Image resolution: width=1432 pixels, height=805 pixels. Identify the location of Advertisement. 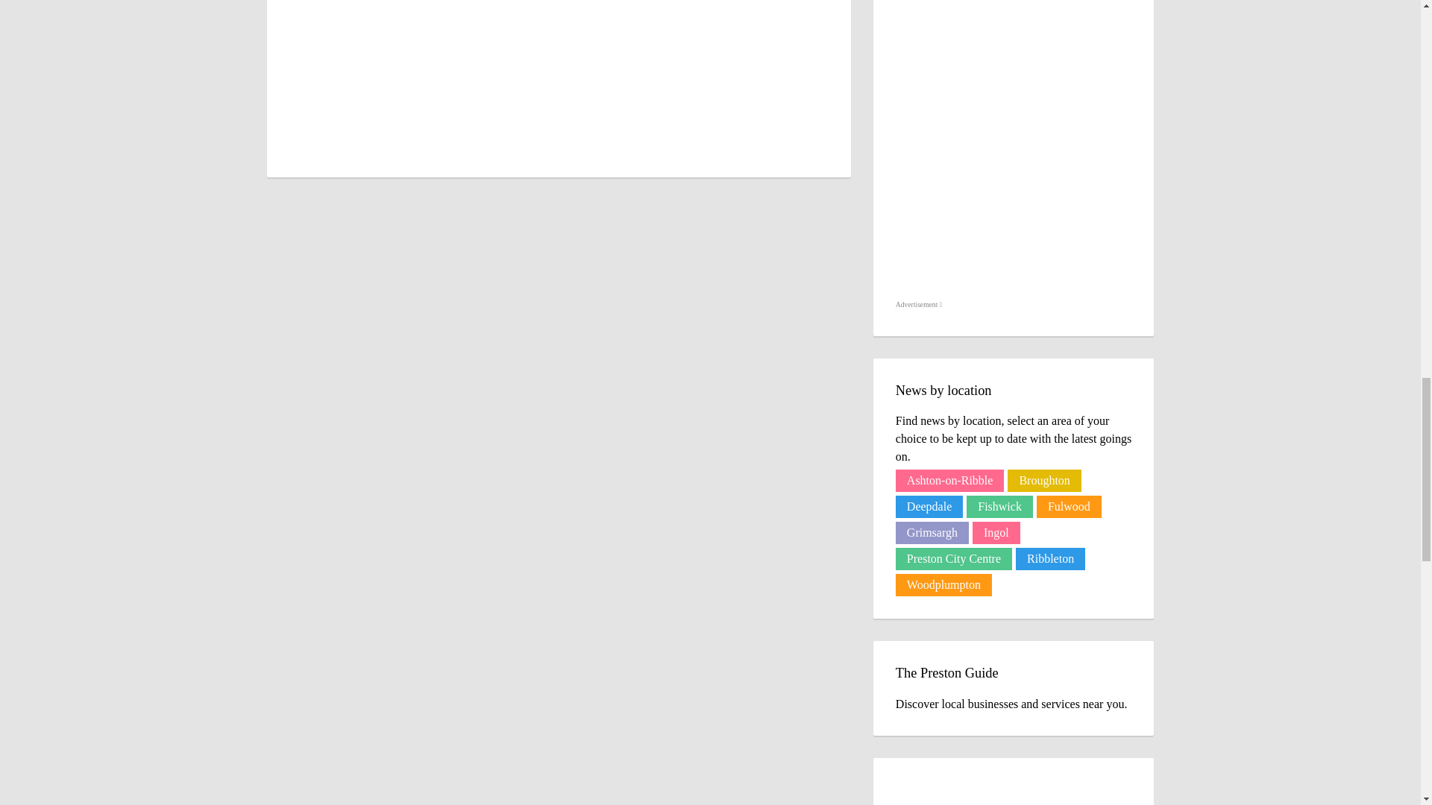
(919, 305).